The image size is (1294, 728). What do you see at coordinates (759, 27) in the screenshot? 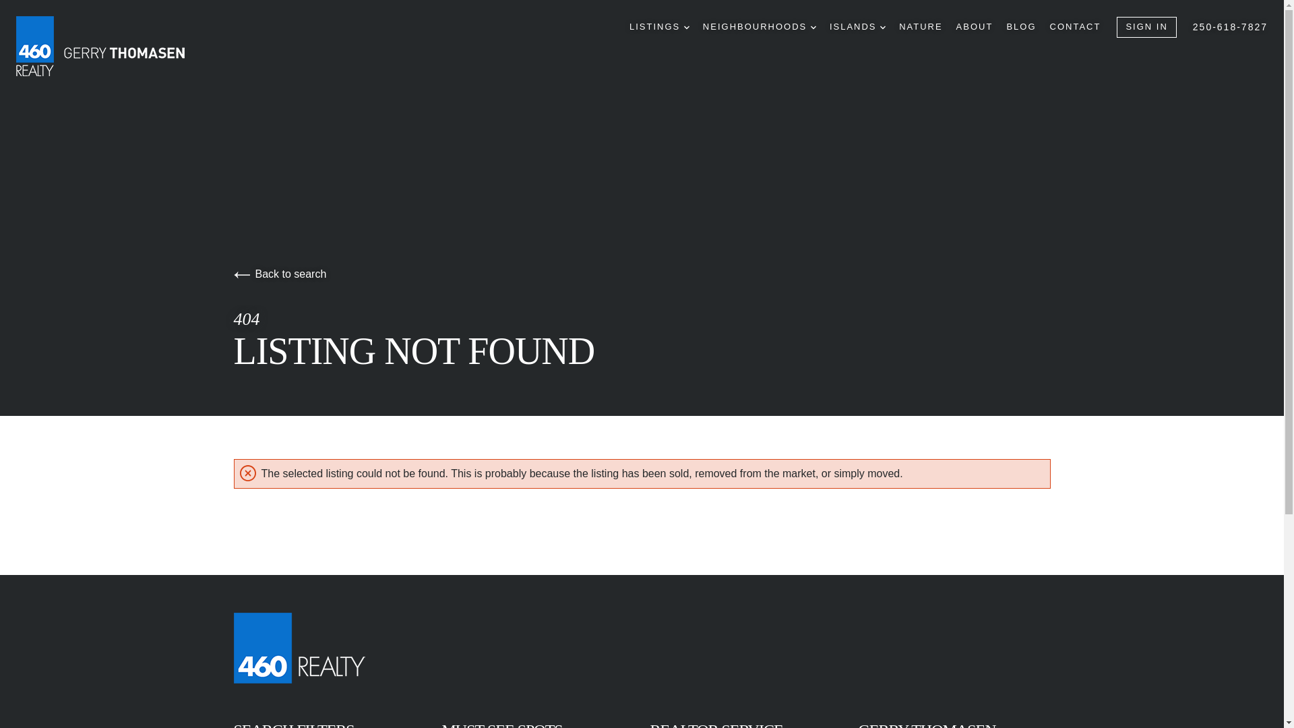
I see `NEIGHBOURHOODS LIST OF NANAIMO NEIGHBOURHOODS` at bounding box center [759, 27].